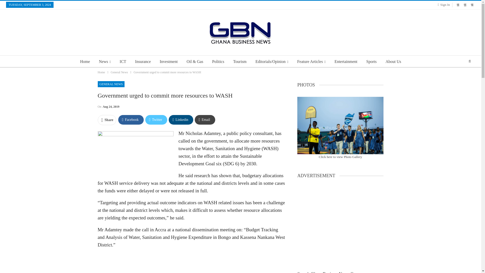 The height and width of the screenshot is (273, 485). I want to click on Feature Articles, so click(311, 62).